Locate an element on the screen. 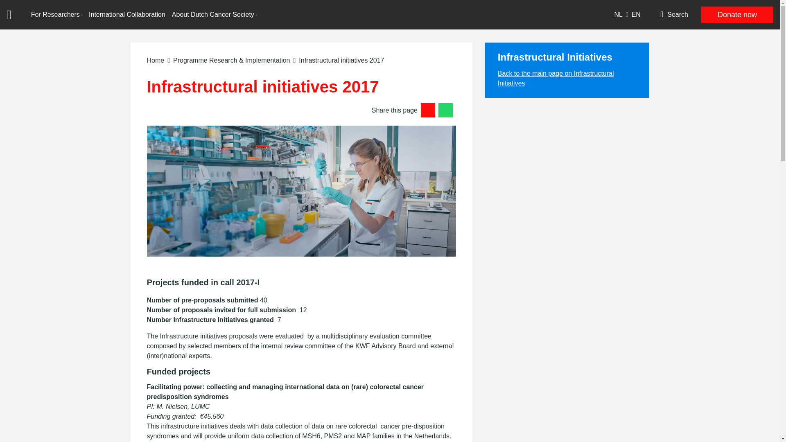 The width and height of the screenshot is (786, 442). International Collaboration is located at coordinates (127, 15).